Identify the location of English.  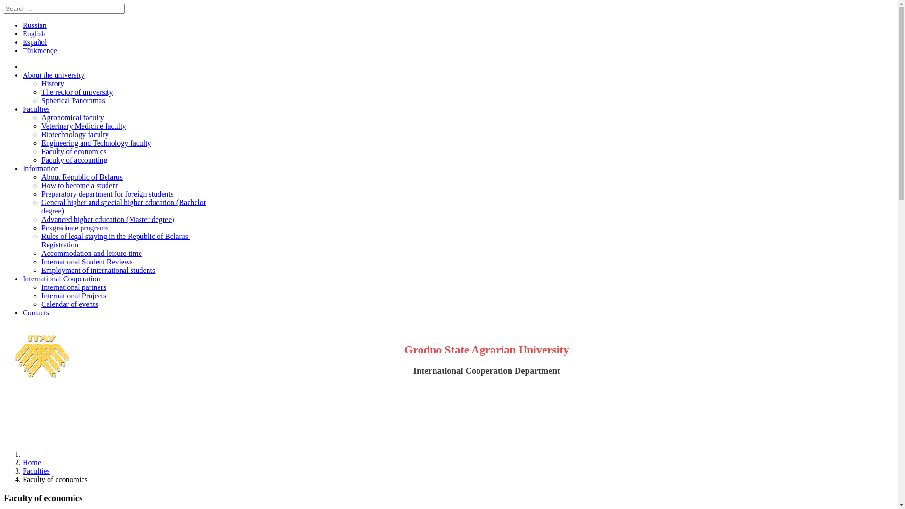
(34, 34).